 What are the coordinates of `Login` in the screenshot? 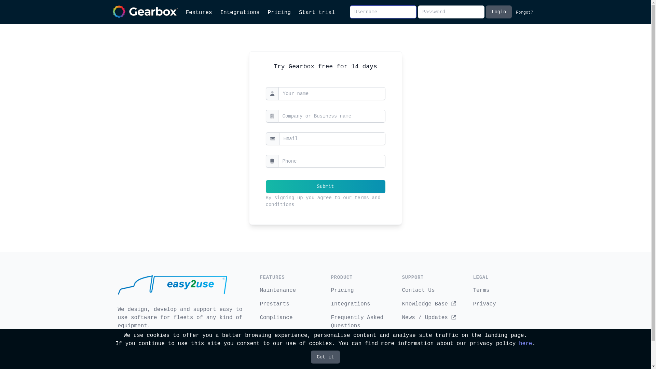 It's located at (499, 12).